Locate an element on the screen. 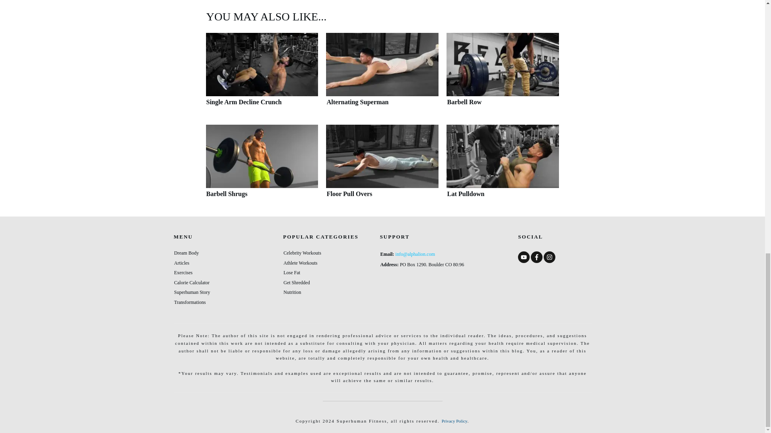 The image size is (771, 433). Single Arm Decline Crunch is located at coordinates (262, 64).